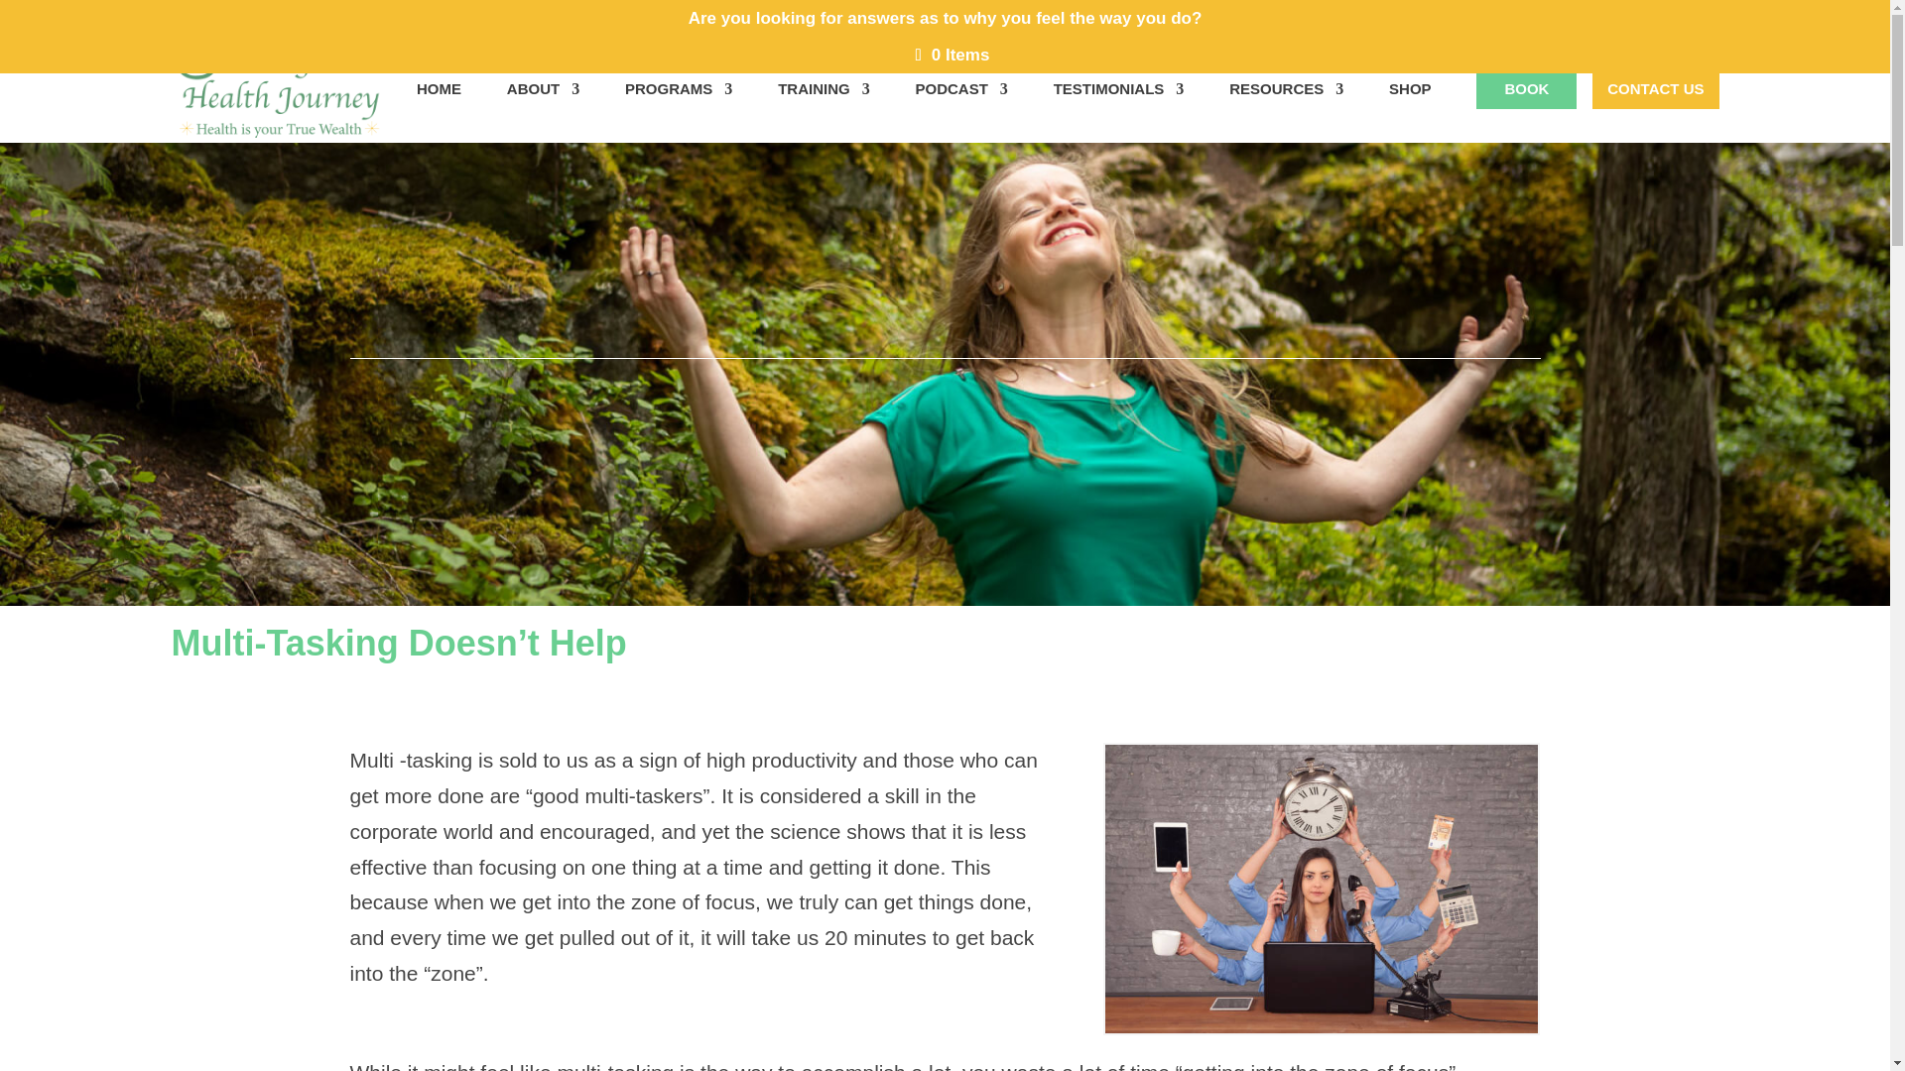 The height and width of the screenshot is (1071, 1905). I want to click on ABOUT, so click(542, 111).